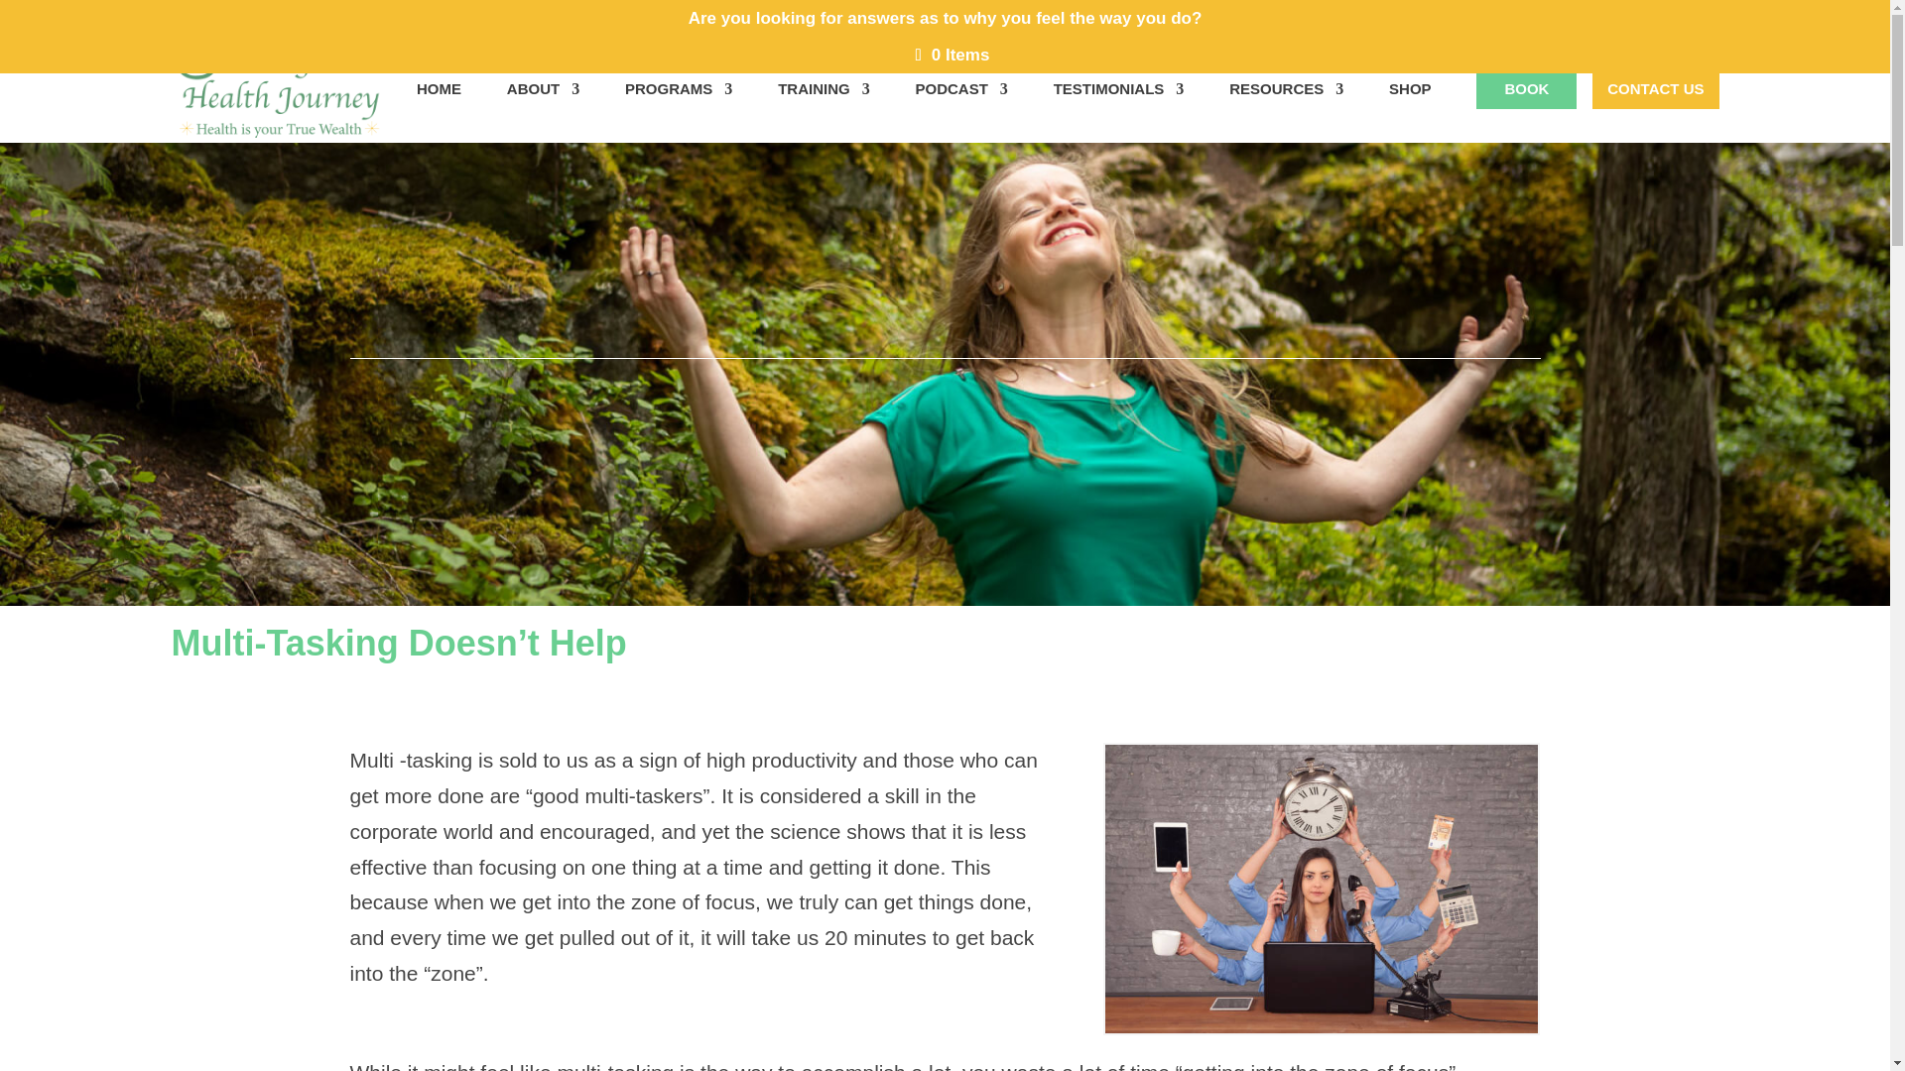 The height and width of the screenshot is (1071, 1905). I want to click on ABOUT, so click(542, 111).